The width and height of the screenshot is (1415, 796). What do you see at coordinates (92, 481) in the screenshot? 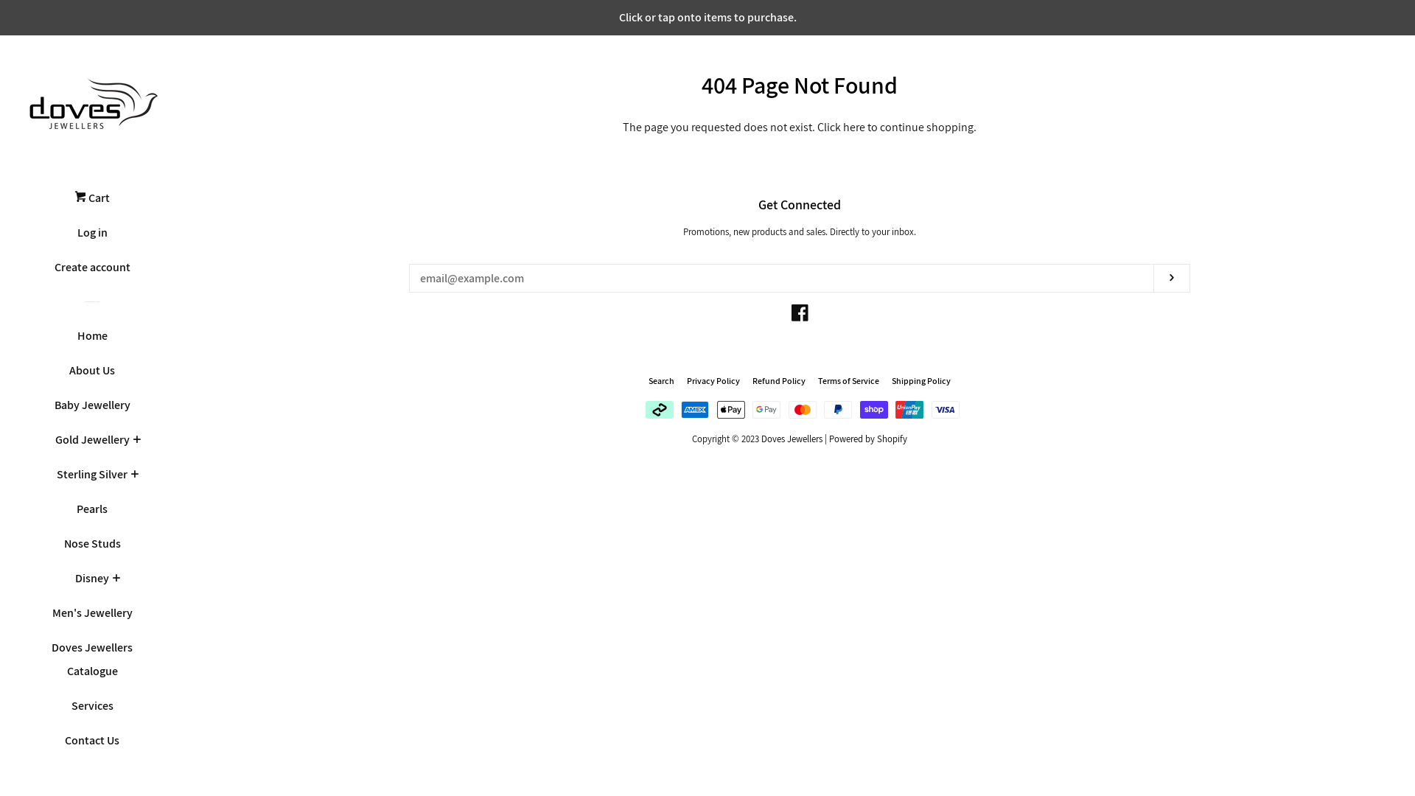
I see `Sterling Silver` at bounding box center [92, 481].